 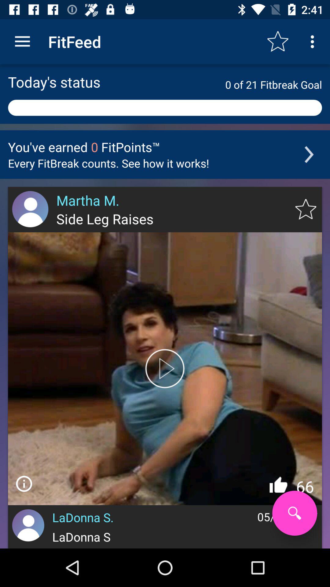 I want to click on color print, so click(x=165, y=369).